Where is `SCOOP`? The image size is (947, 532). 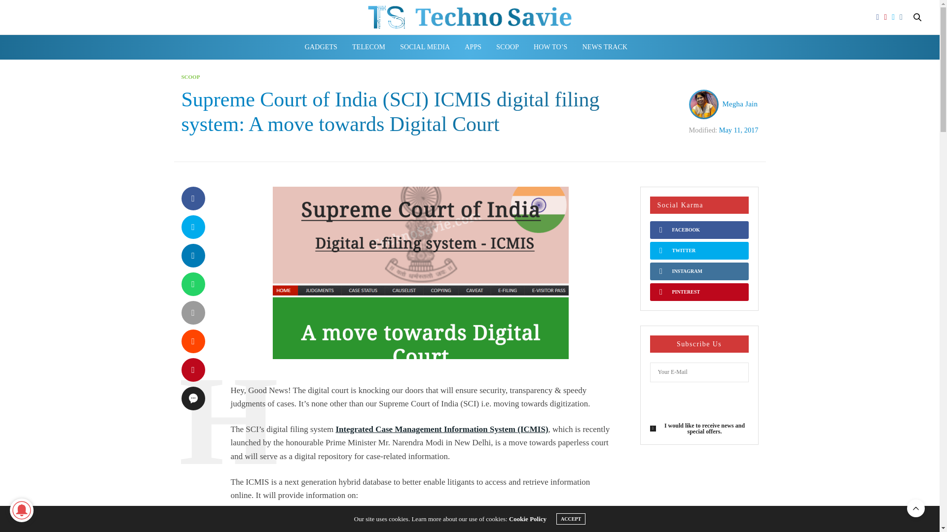
SCOOP is located at coordinates (190, 77).